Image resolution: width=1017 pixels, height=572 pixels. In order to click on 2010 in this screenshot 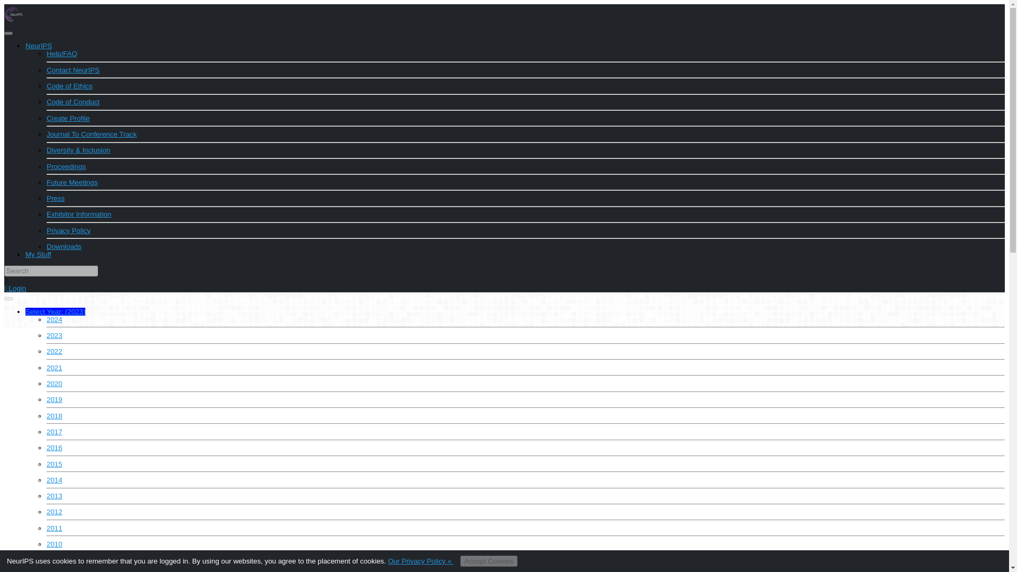, I will do `click(54, 543)`.